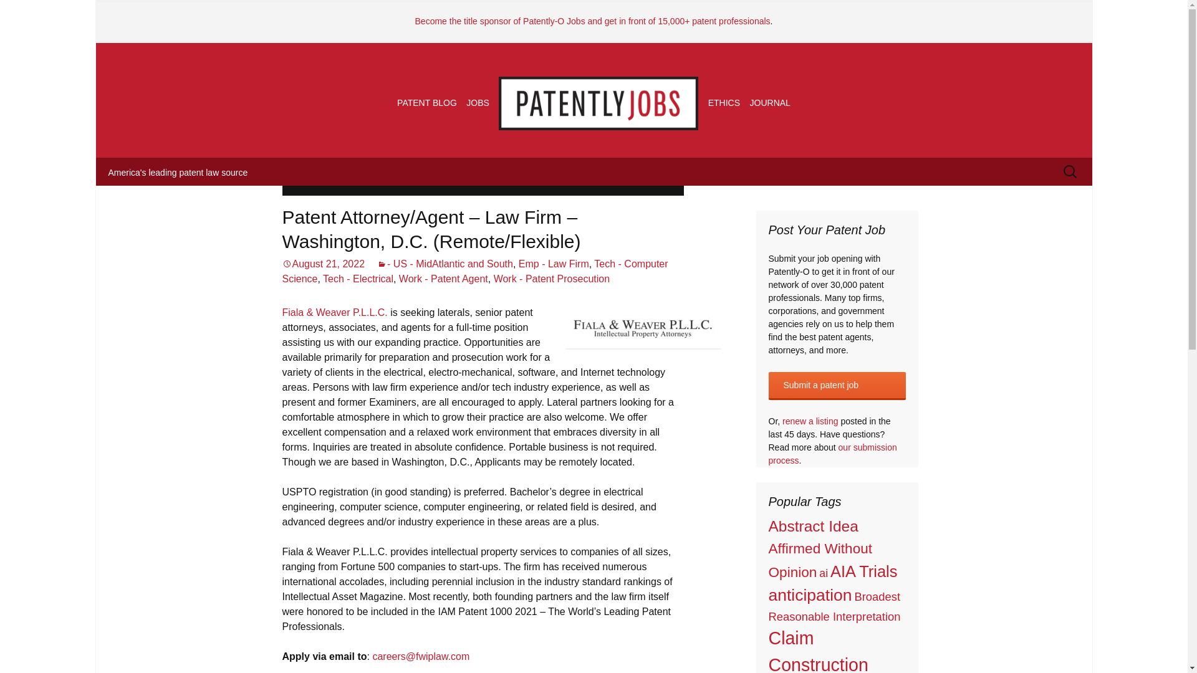  Describe the element at coordinates (554, 264) in the screenshot. I see `Emp - Law Firm` at that location.